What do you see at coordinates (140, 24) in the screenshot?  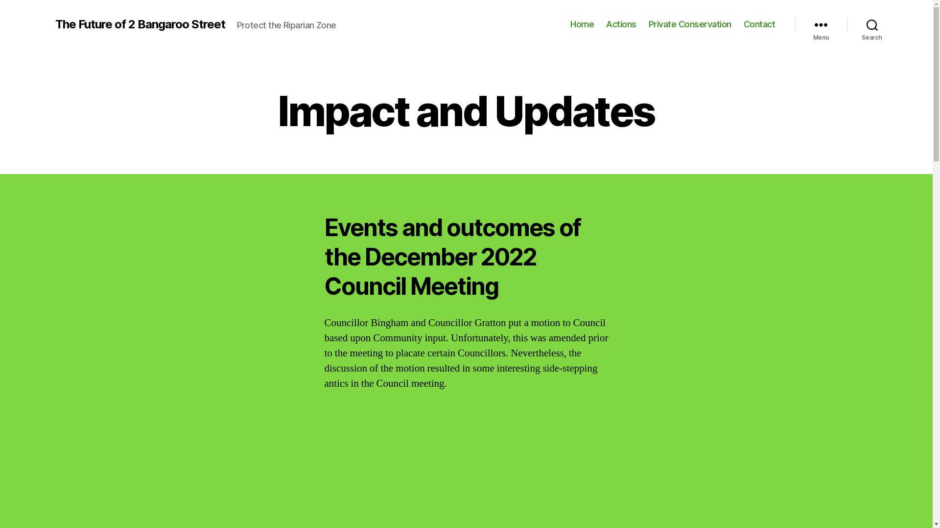 I see `The Future of 2 Bangaroo Street` at bounding box center [140, 24].